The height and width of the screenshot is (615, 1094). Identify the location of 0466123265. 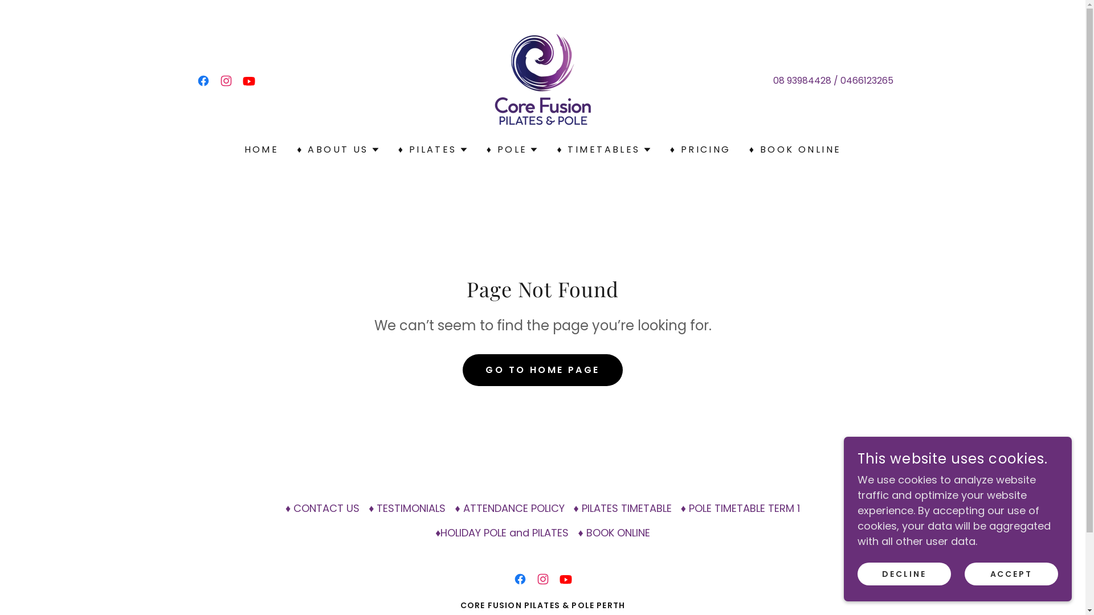
(867, 81).